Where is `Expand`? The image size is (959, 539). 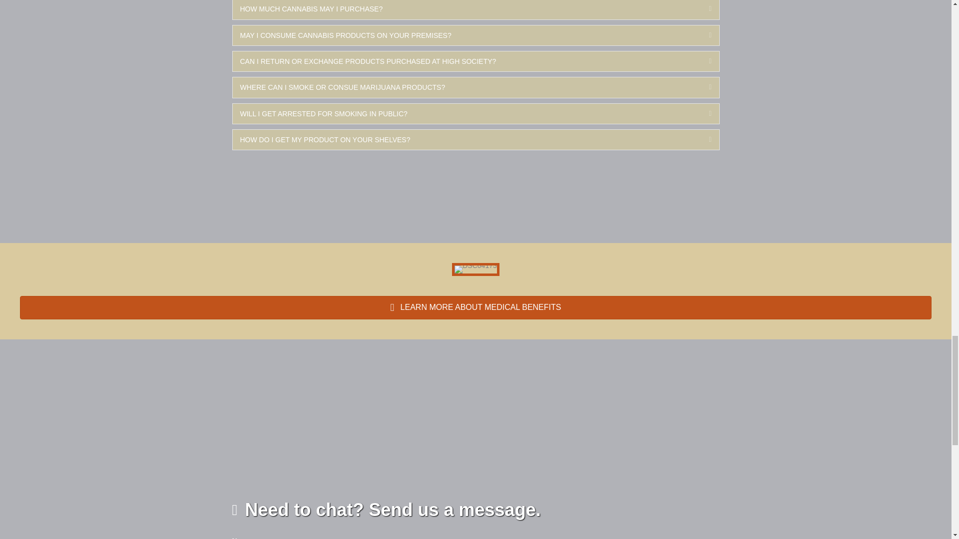
Expand is located at coordinates (702, 87).